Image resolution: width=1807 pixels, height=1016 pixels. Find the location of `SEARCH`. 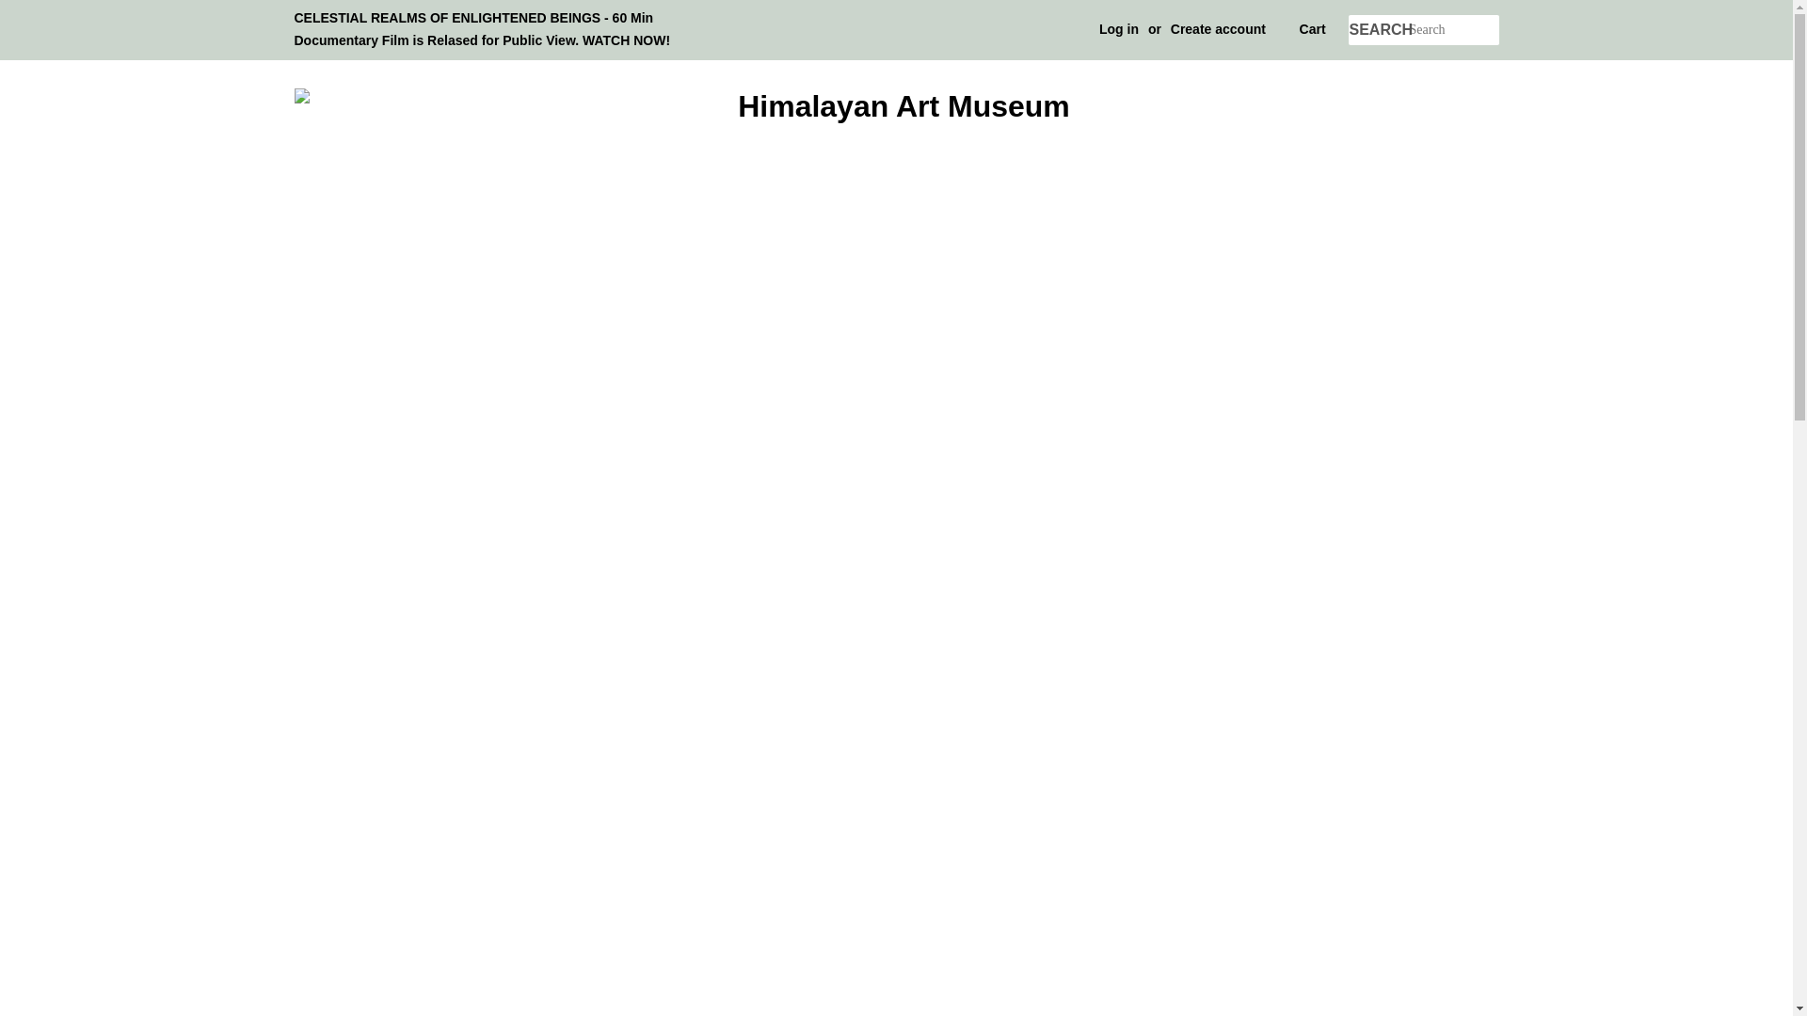

SEARCH is located at coordinates (1378, 30).